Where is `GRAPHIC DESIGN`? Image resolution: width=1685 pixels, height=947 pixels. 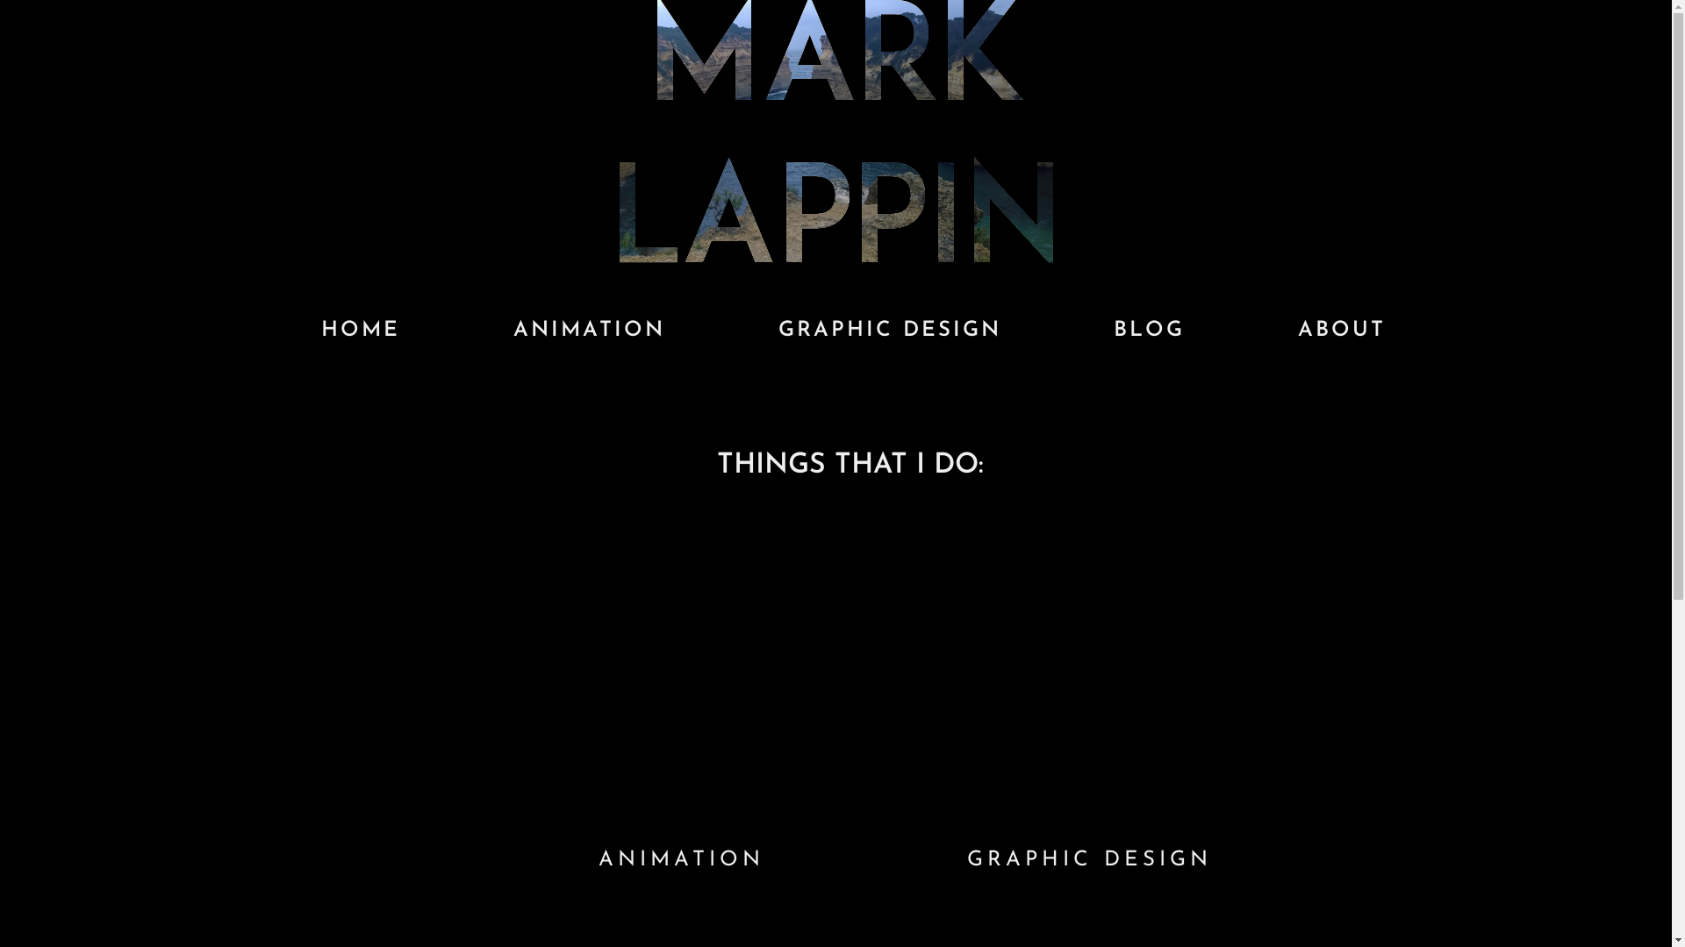
GRAPHIC DESIGN is located at coordinates (889, 331).